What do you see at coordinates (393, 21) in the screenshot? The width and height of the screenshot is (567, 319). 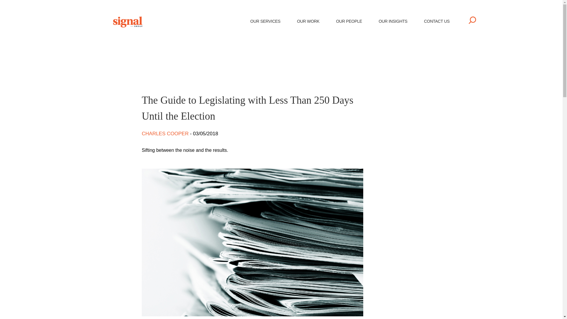 I see `OUR INSIGHTS` at bounding box center [393, 21].